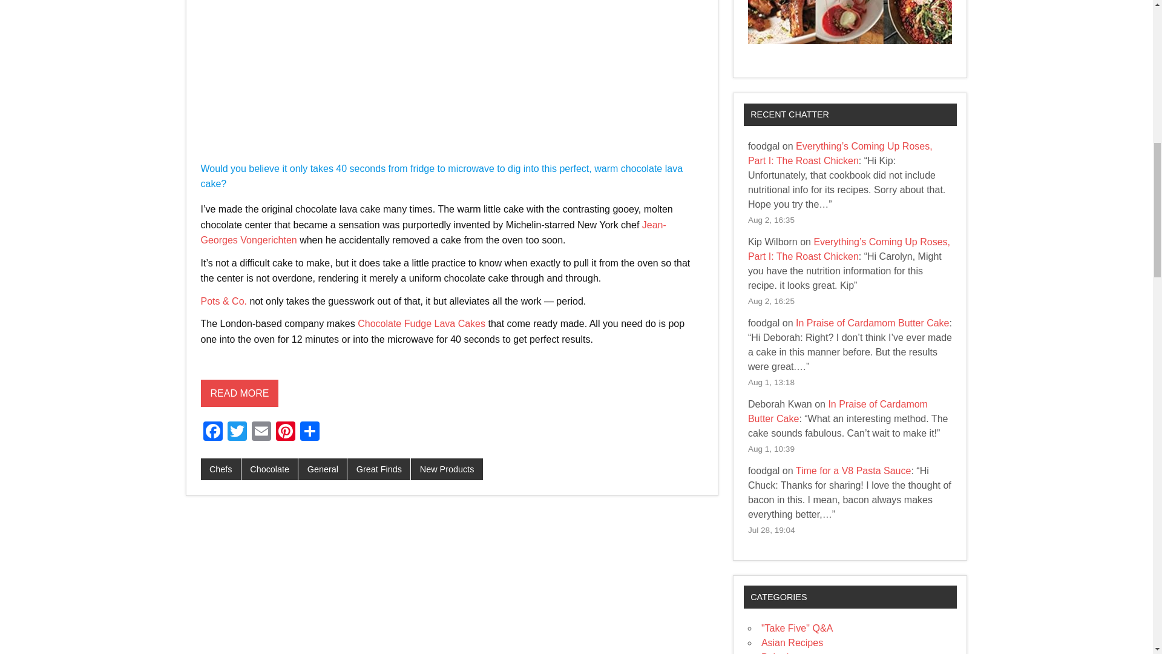 The width and height of the screenshot is (1162, 654). Describe the element at coordinates (220, 469) in the screenshot. I see `Chefs` at that location.